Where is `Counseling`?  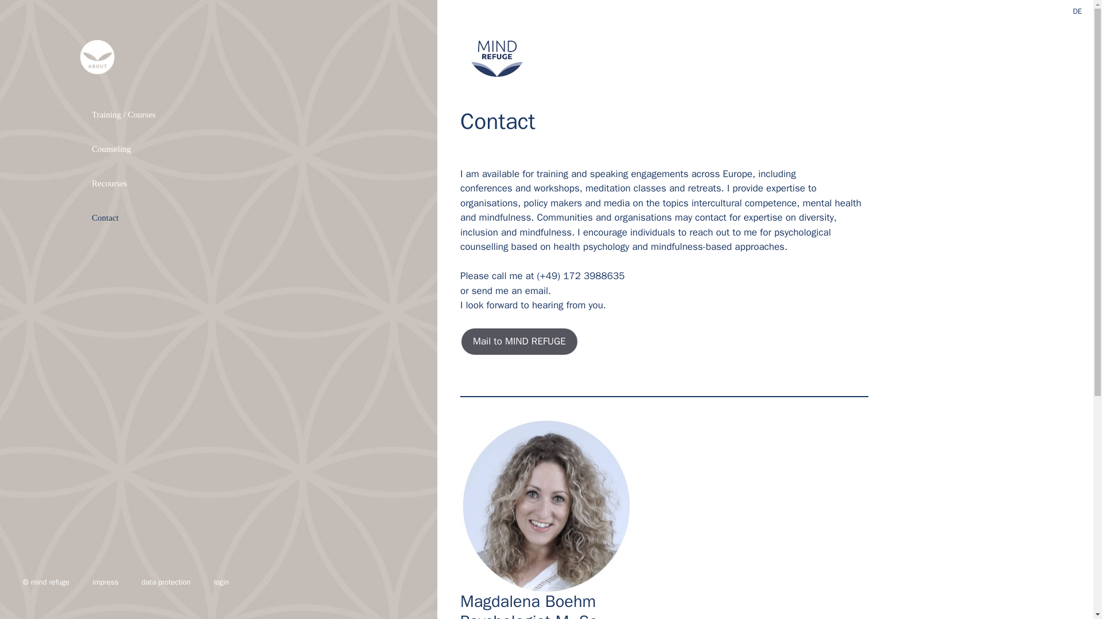
Counseling is located at coordinates (231, 149).